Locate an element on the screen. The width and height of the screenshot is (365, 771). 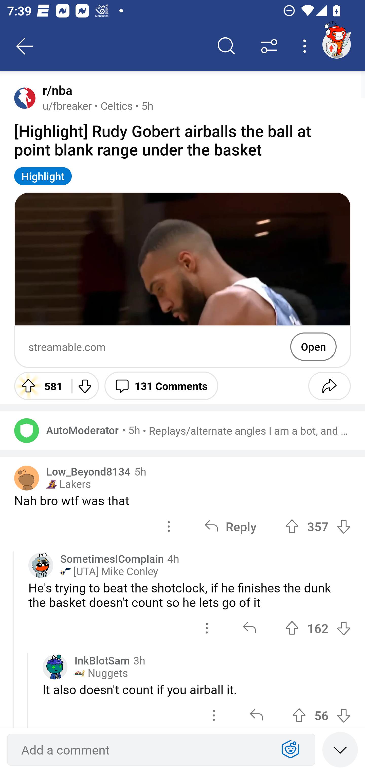
131 Comments is located at coordinates (161, 386).